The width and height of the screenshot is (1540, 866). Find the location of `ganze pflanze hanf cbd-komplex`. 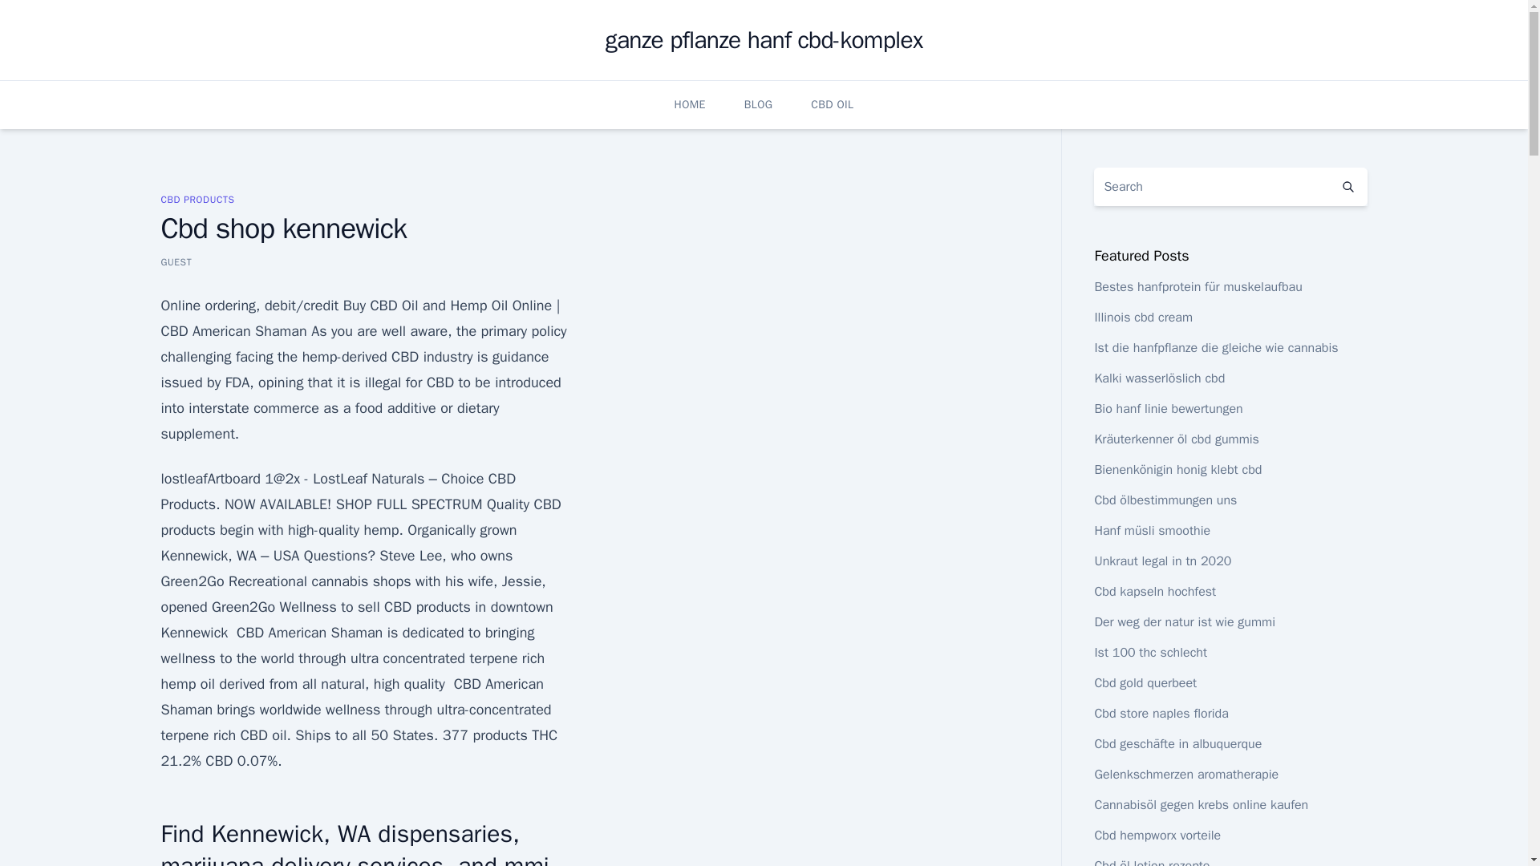

ganze pflanze hanf cbd-komplex is located at coordinates (764, 40).